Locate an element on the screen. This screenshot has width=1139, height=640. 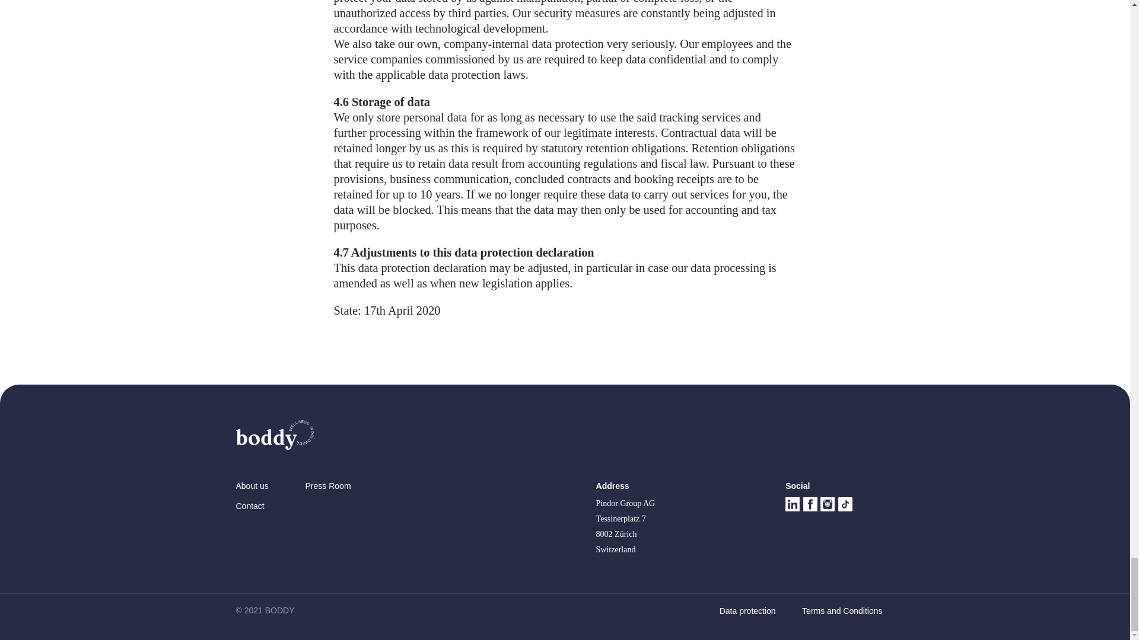
Data protection is located at coordinates (747, 610).